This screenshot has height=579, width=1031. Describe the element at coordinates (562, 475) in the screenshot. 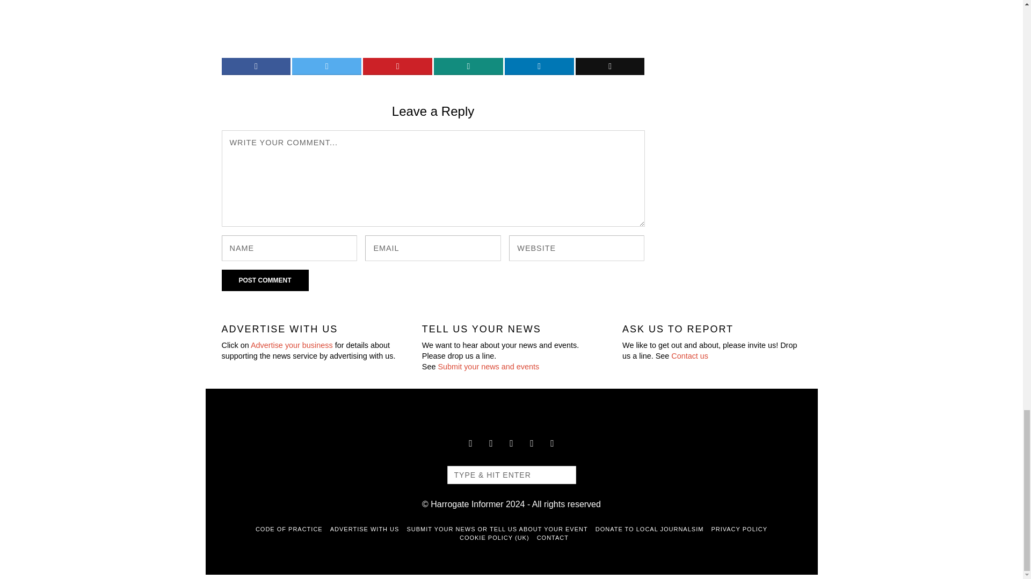

I see `Go` at that location.